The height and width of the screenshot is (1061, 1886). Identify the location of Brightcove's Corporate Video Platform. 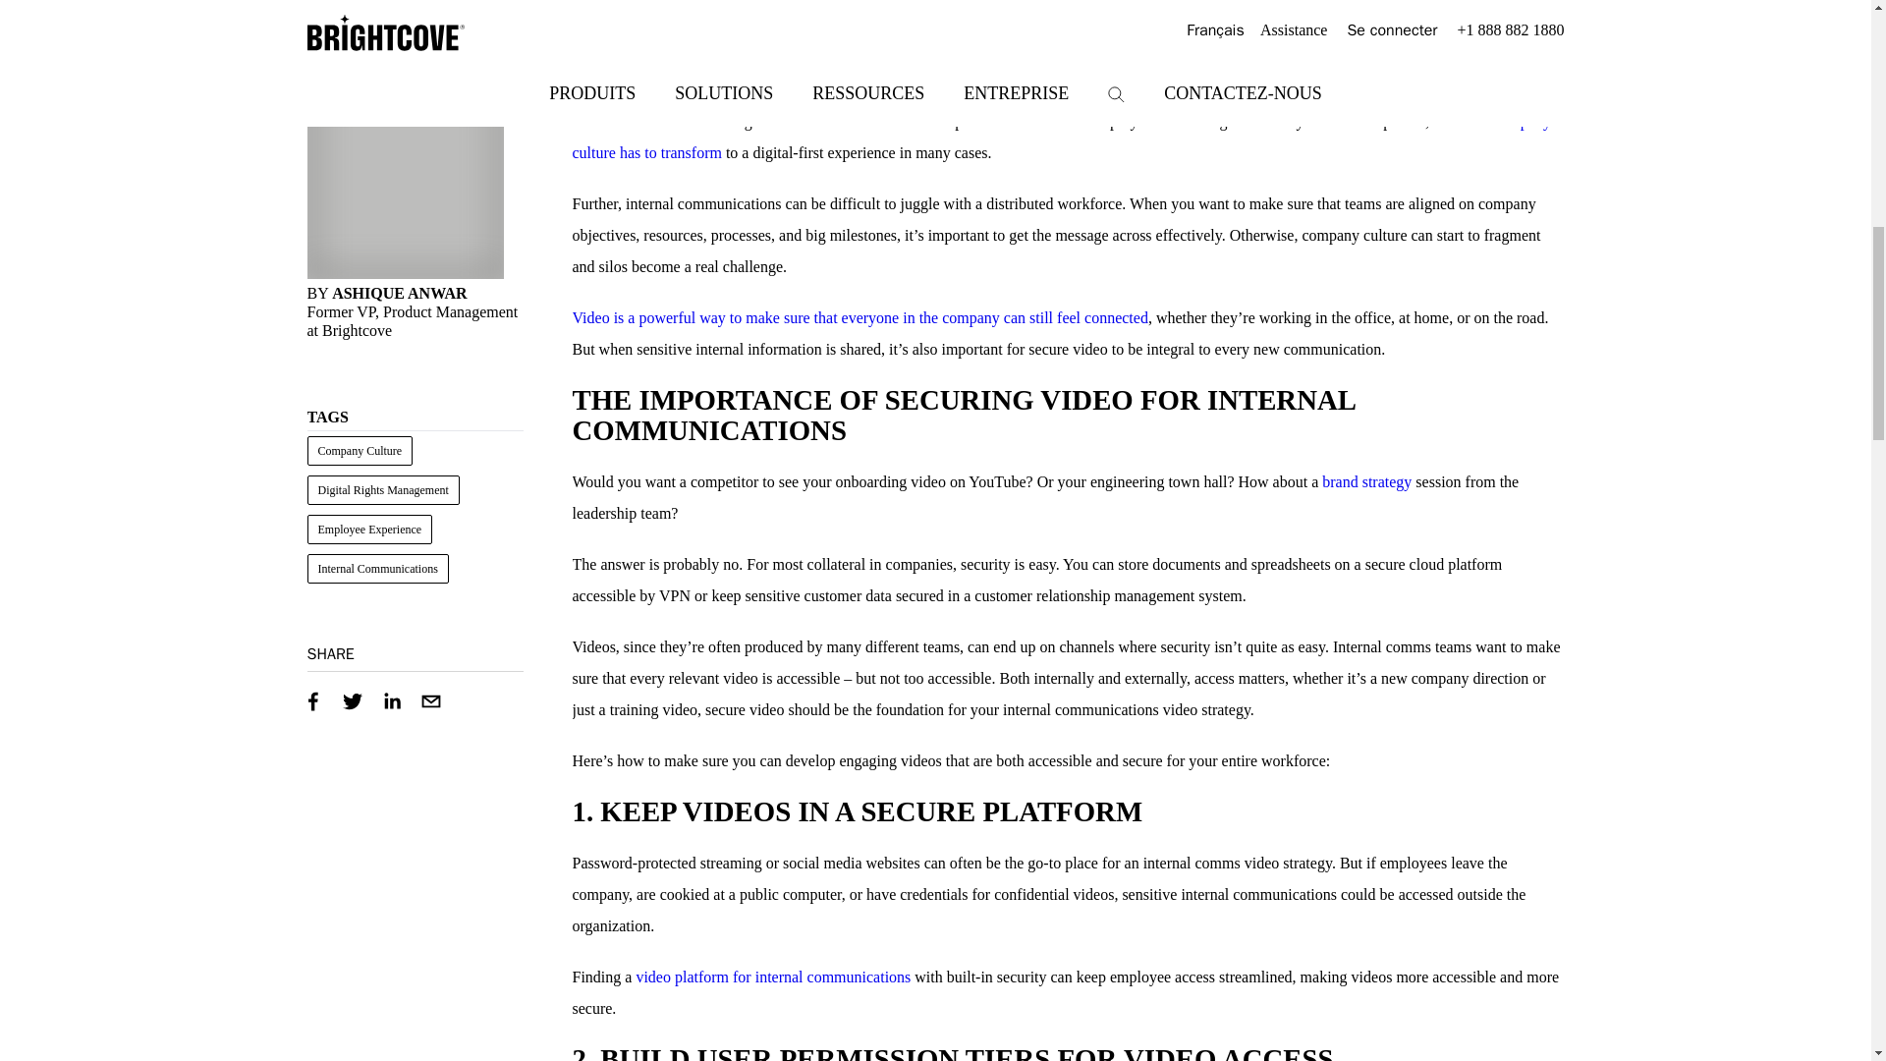
(773, 977).